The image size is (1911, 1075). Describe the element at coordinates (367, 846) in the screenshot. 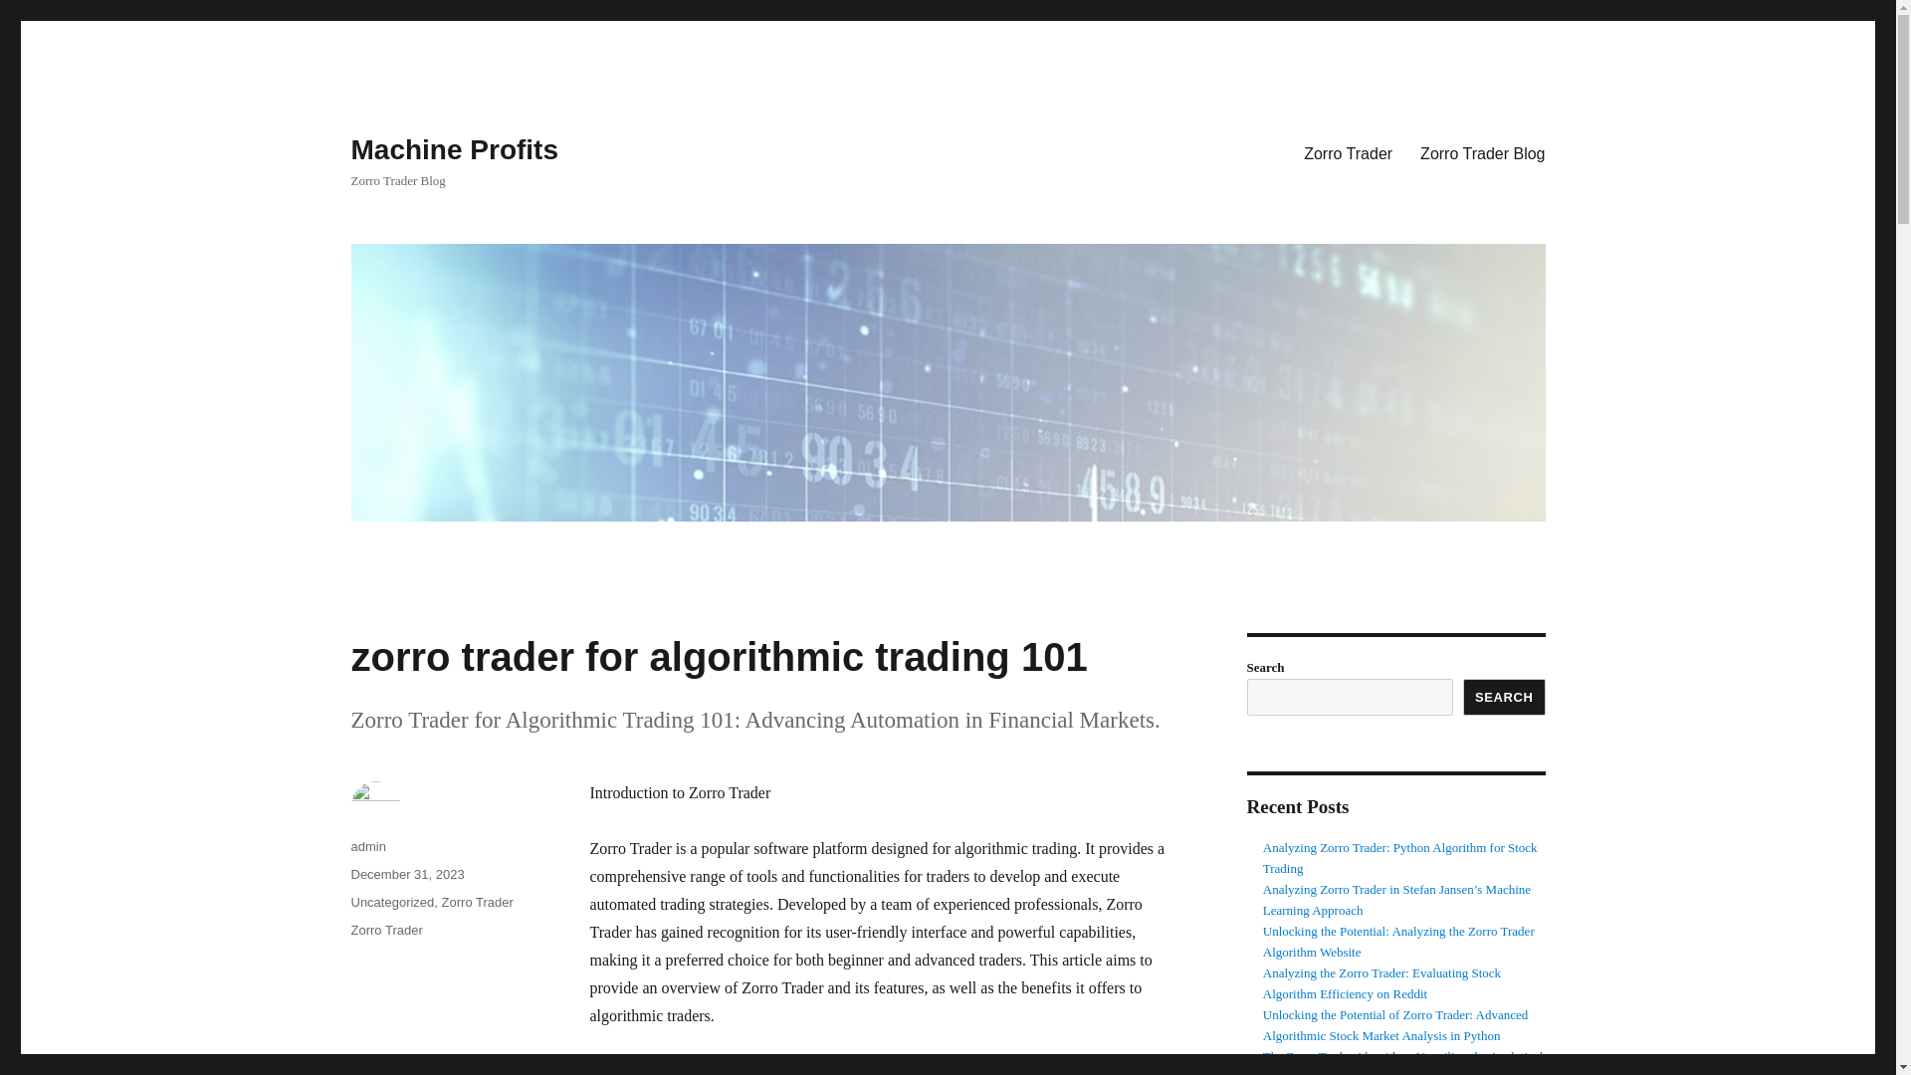

I see `admin` at that location.